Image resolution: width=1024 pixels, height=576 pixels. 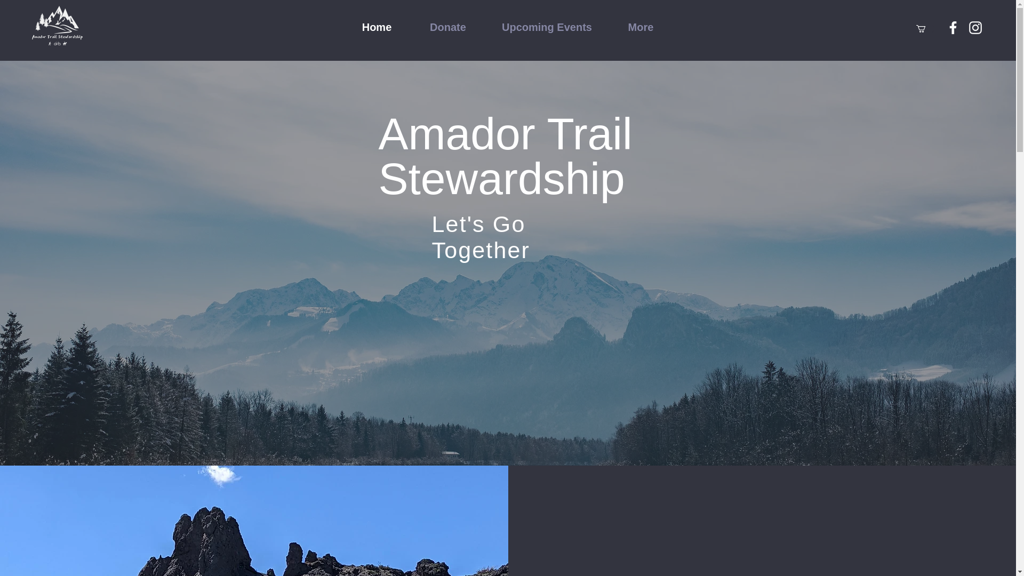 I want to click on Home, so click(x=376, y=28).